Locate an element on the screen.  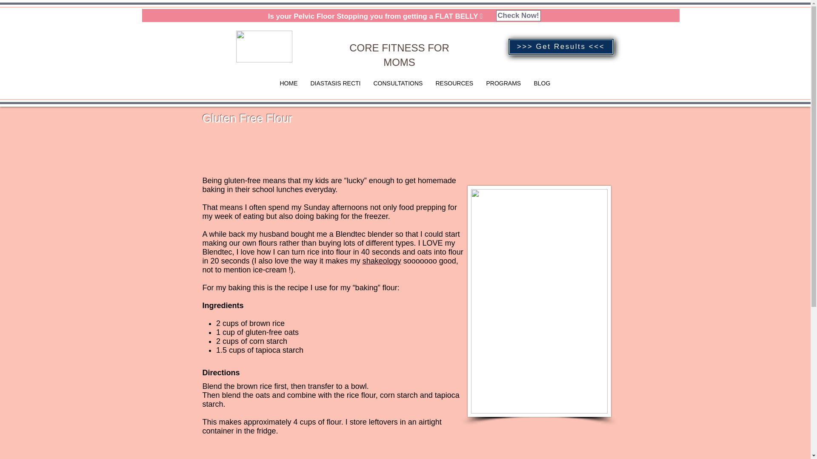
RESOURCES is located at coordinates (454, 83).